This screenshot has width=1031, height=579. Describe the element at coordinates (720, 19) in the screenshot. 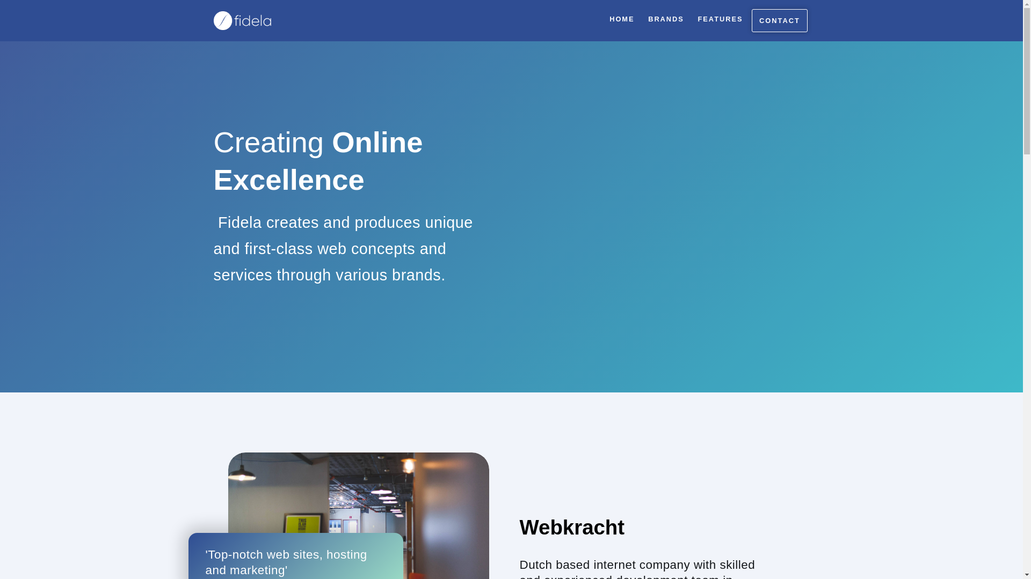

I see `FEATURES` at that location.